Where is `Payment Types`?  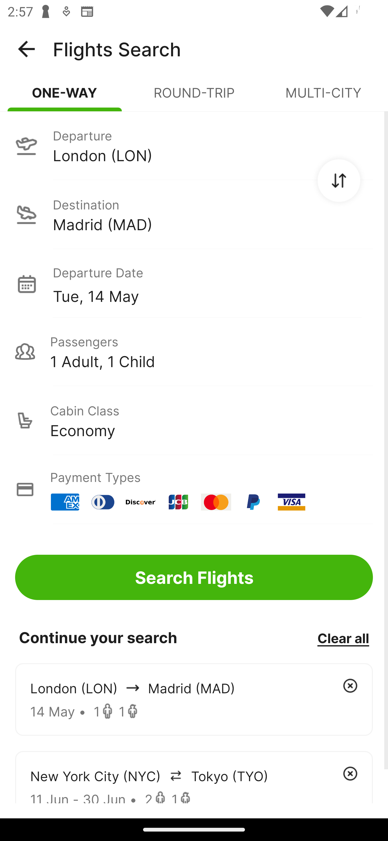
Payment Types is located at coordinates (194, 490).